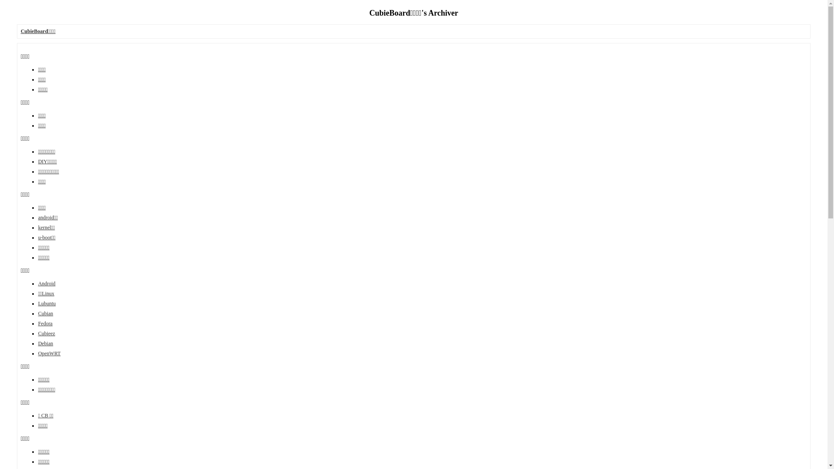 This screenshot has height=469, width=834. Describe the element at coordinates (47, 334) in the screenshot. I see `Cubieez` at that location.